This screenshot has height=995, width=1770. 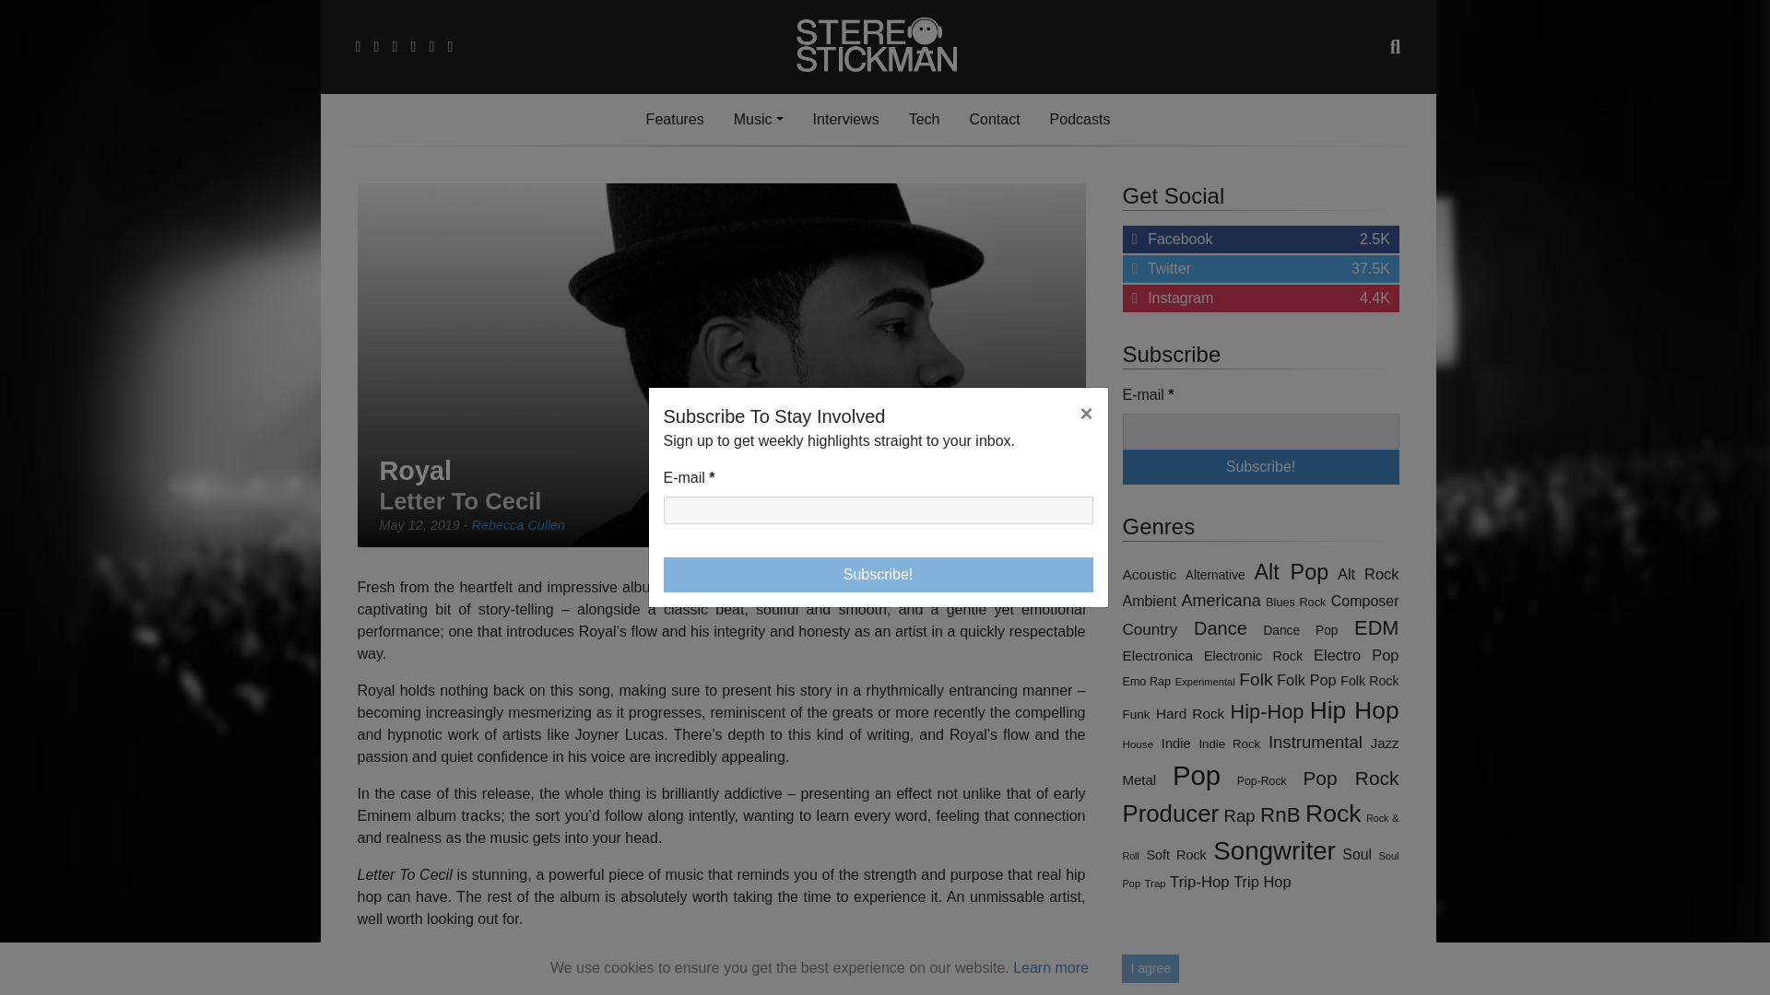 What do you see at coordinates (879, 510) in the screenshot?
I see `E-mail` at bounding box center [879, 510].